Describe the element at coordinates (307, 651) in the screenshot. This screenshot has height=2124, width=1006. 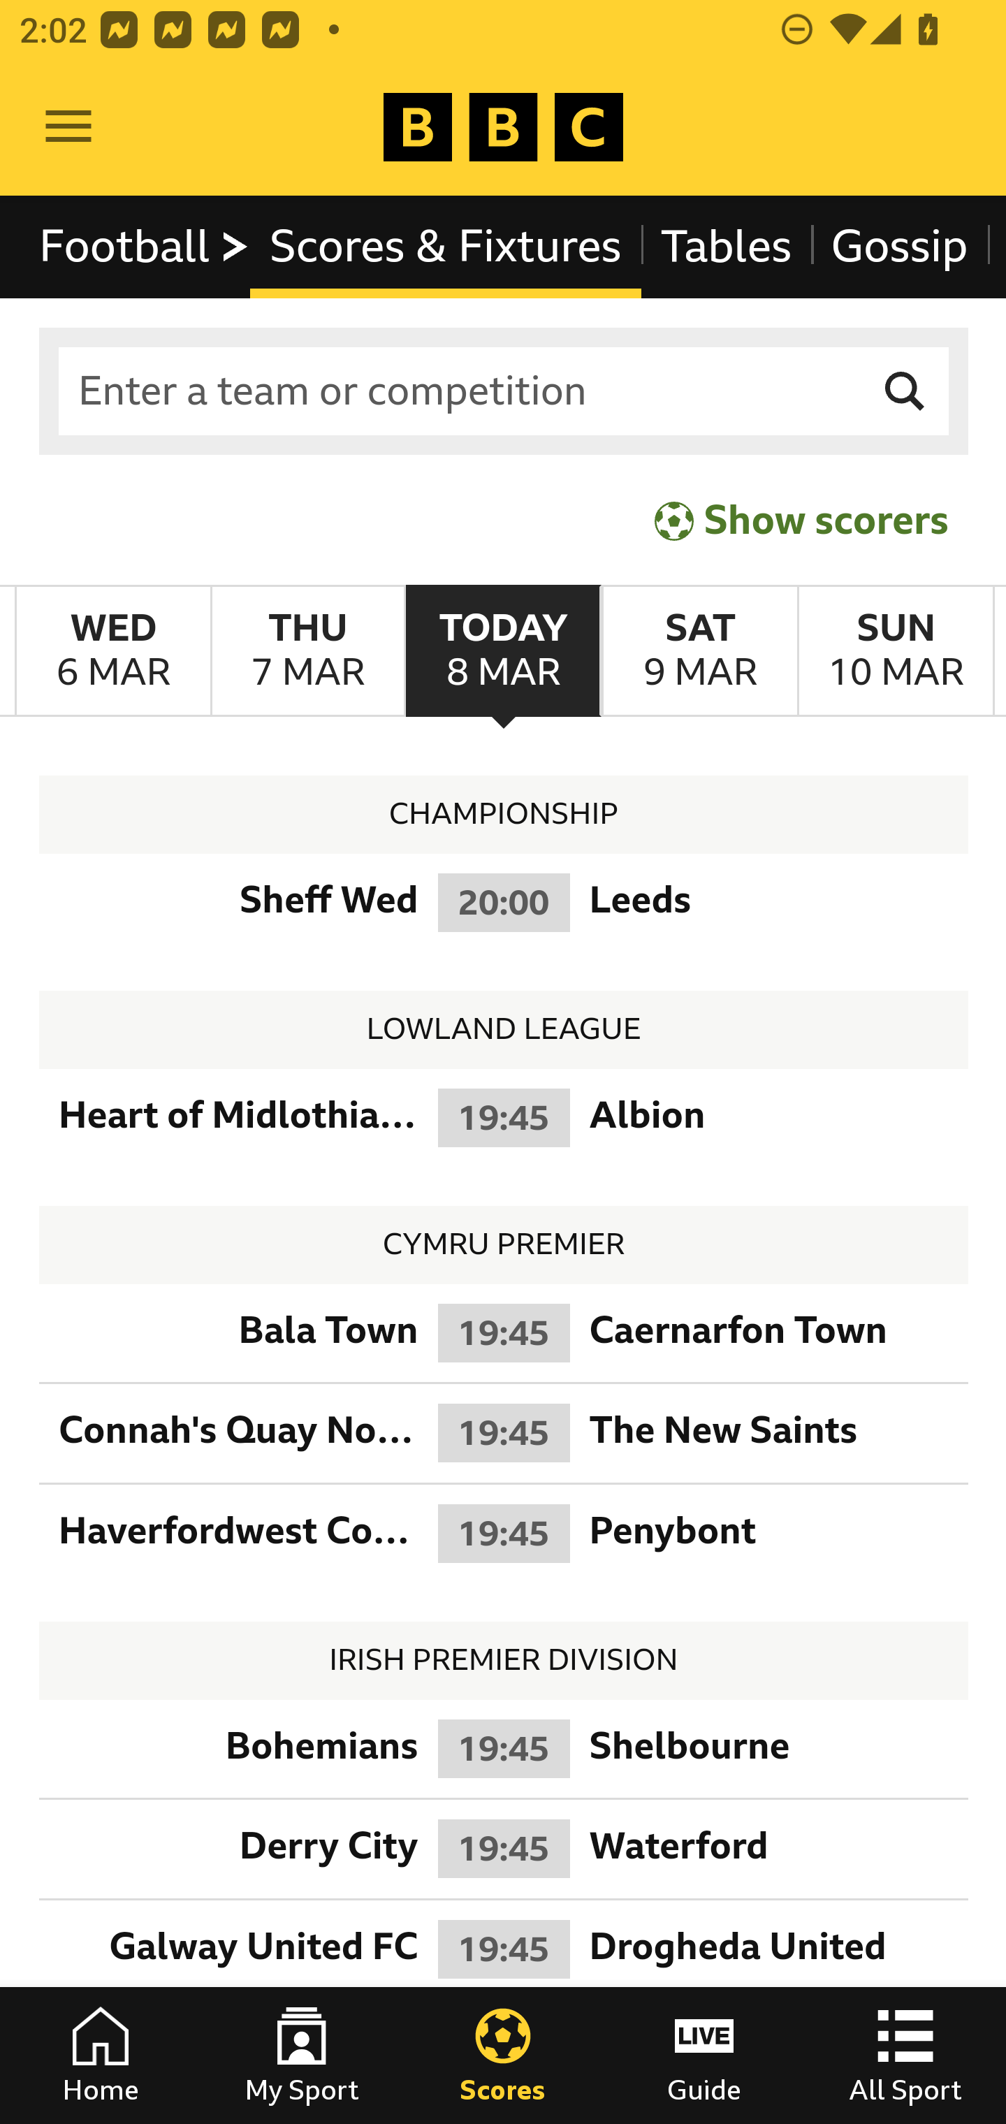
I see `ThursdayMarch 7th Thursday March 7th` at that location.